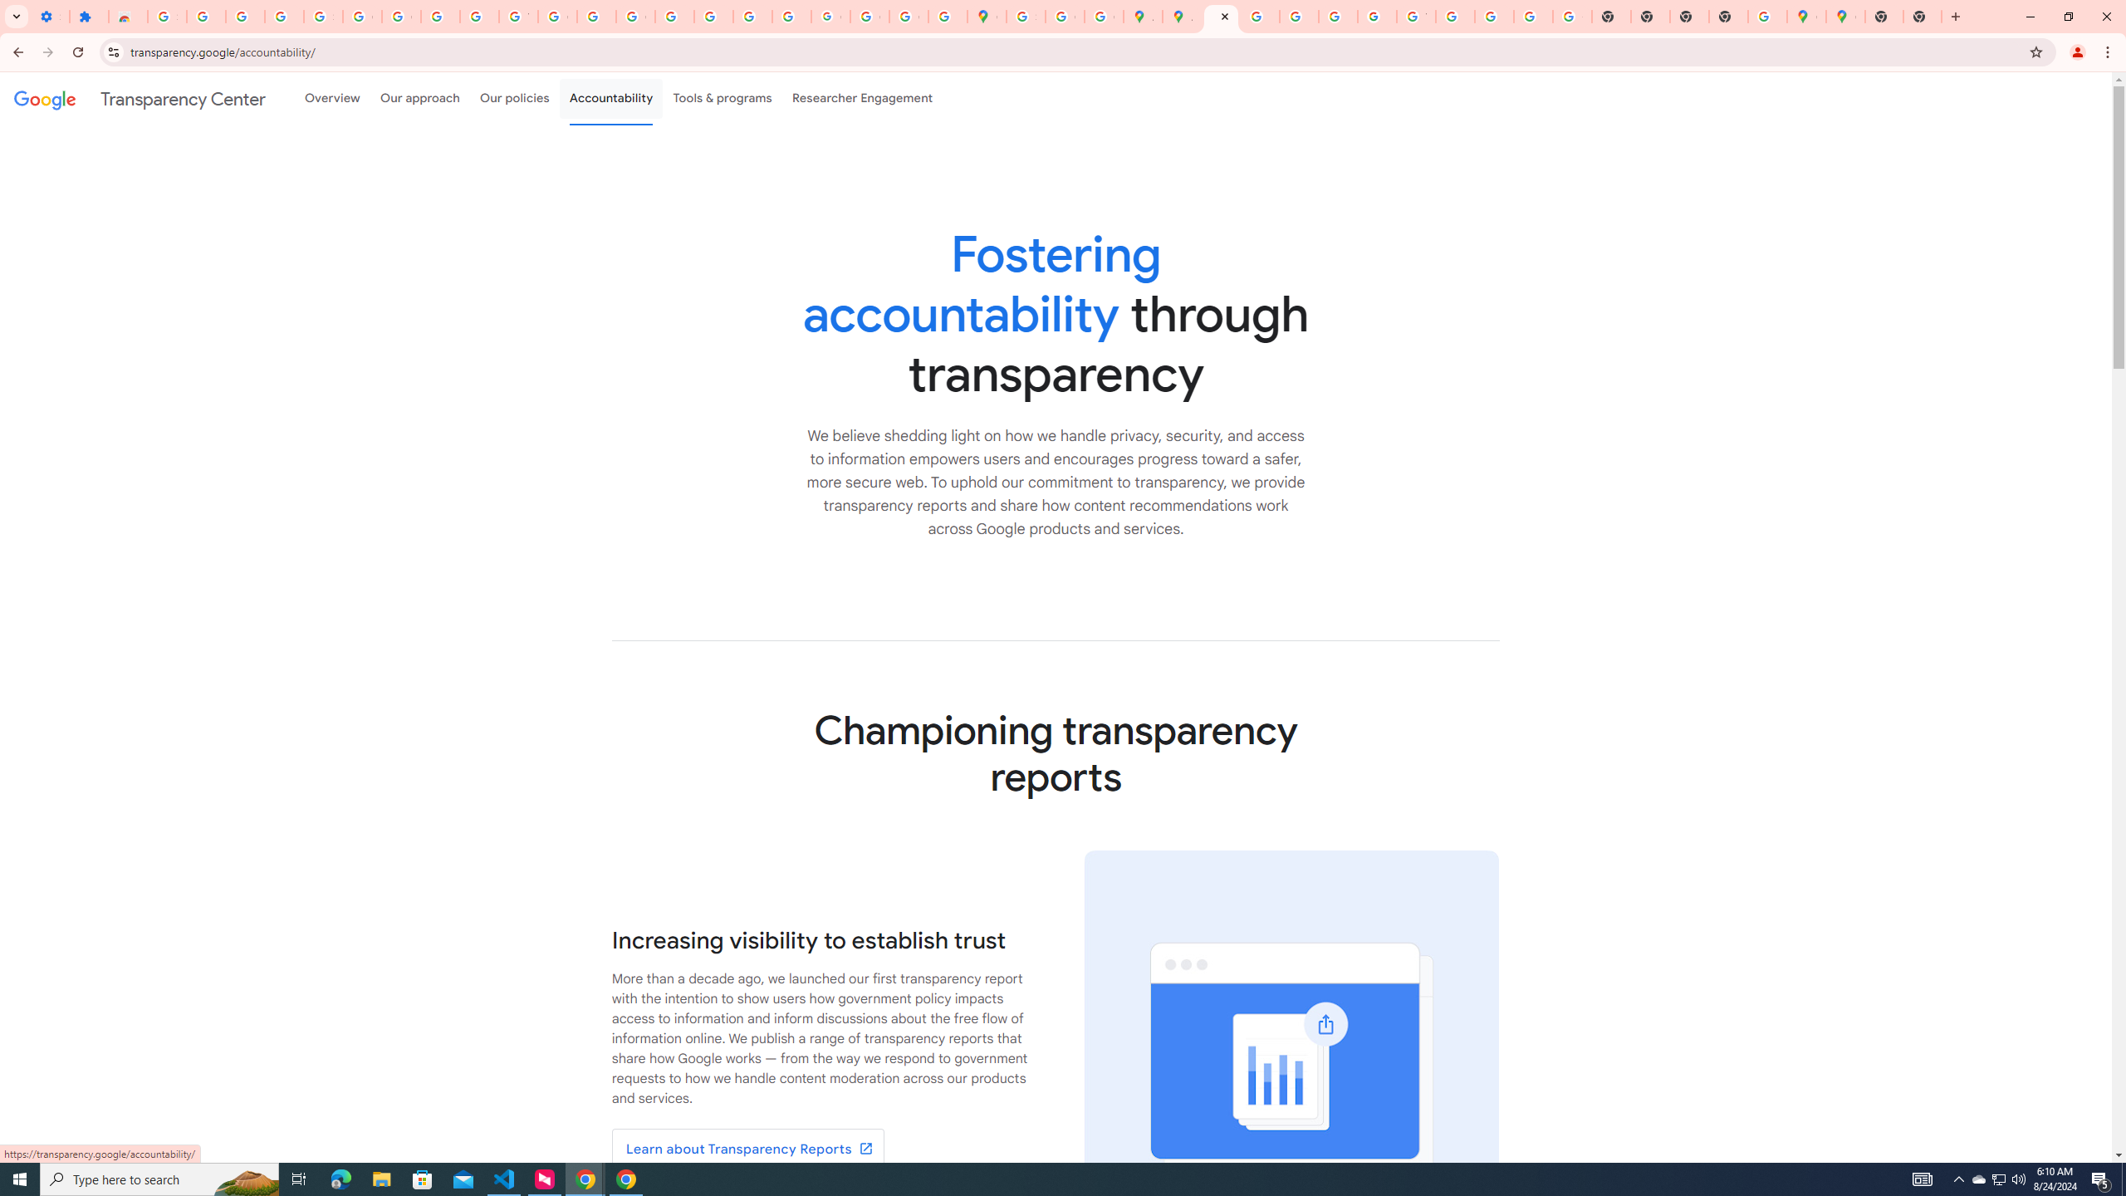 This screenshot has width=2126, height=1196. I want to click on Delete photos & videos - Computer - Google Photos Help, so click(206, 17).